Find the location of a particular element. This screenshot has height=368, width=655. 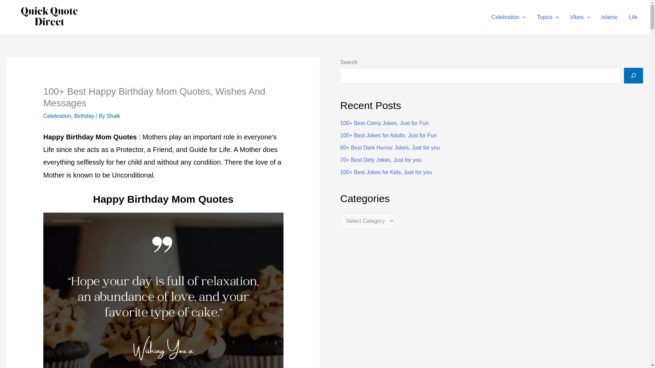

Celebration is located at coordinates (57, 116).